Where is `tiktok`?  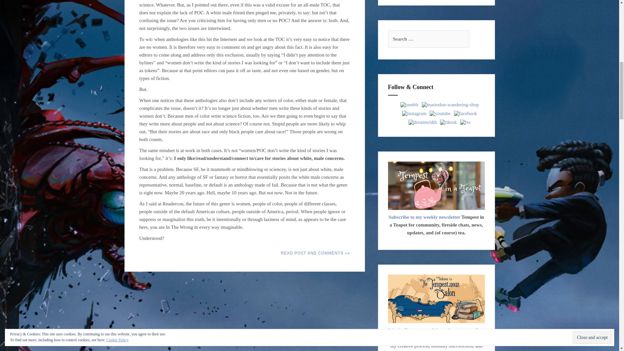
tiktok is located at coordinates (448, 122).